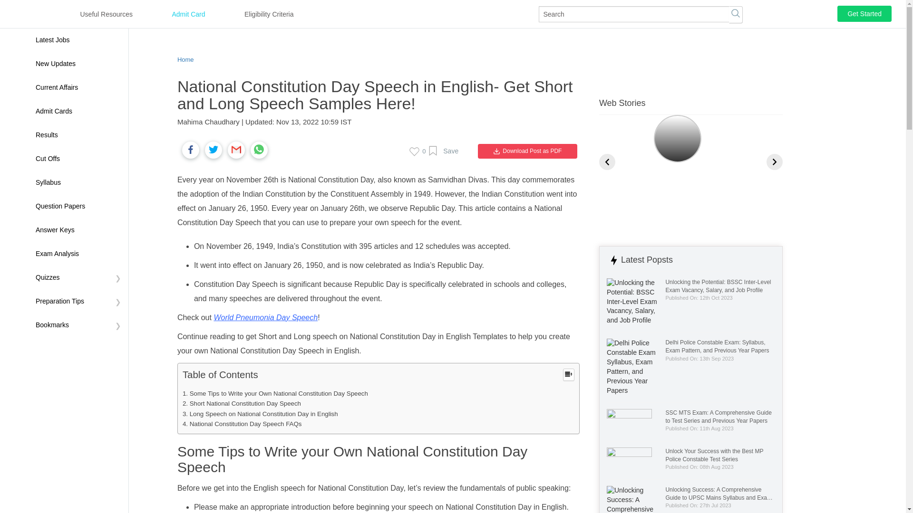  Describe the element at coordinates (78, 111) in the screenshot. I see `Admit Cards` at that location.